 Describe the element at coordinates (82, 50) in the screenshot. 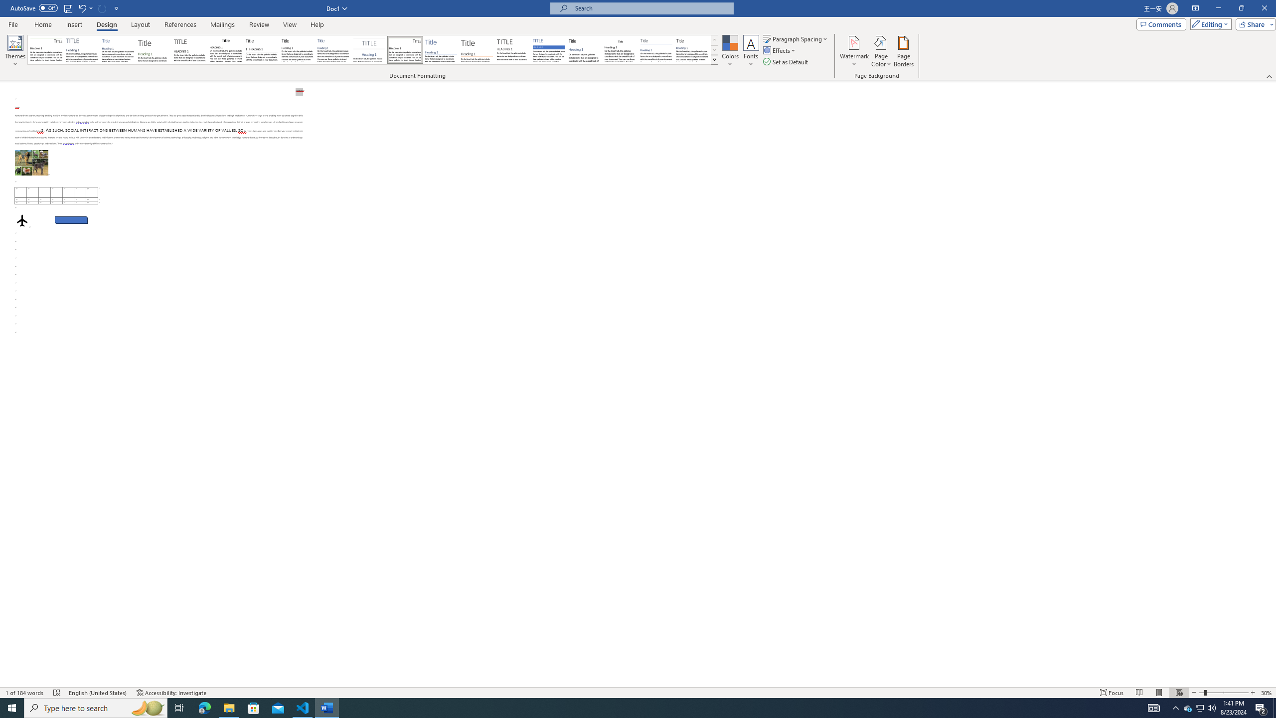

I see `Basic (Elegant)` at that location.